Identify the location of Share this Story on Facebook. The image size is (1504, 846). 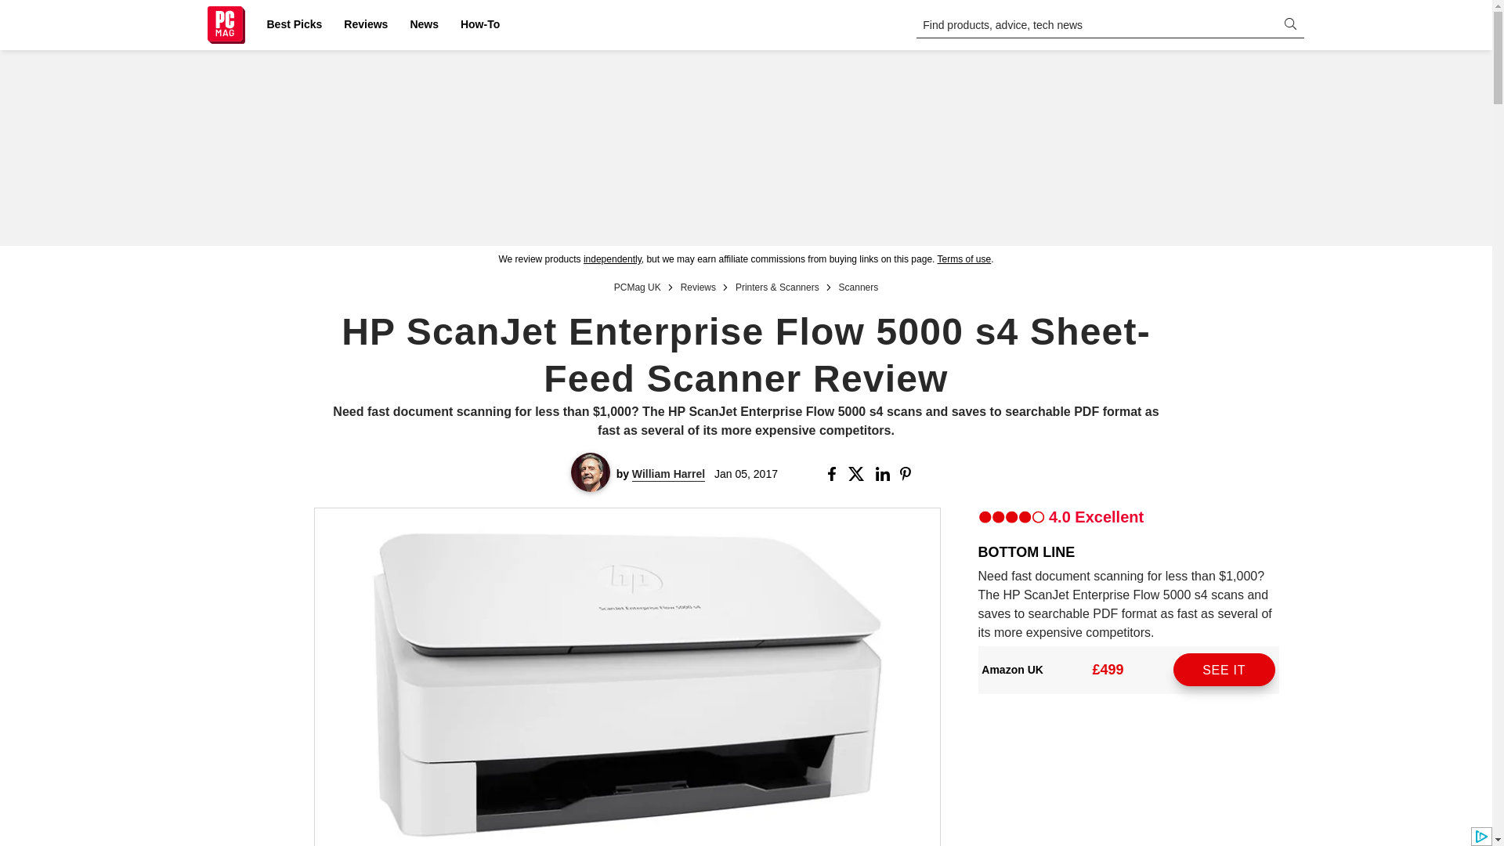
(835, 474).